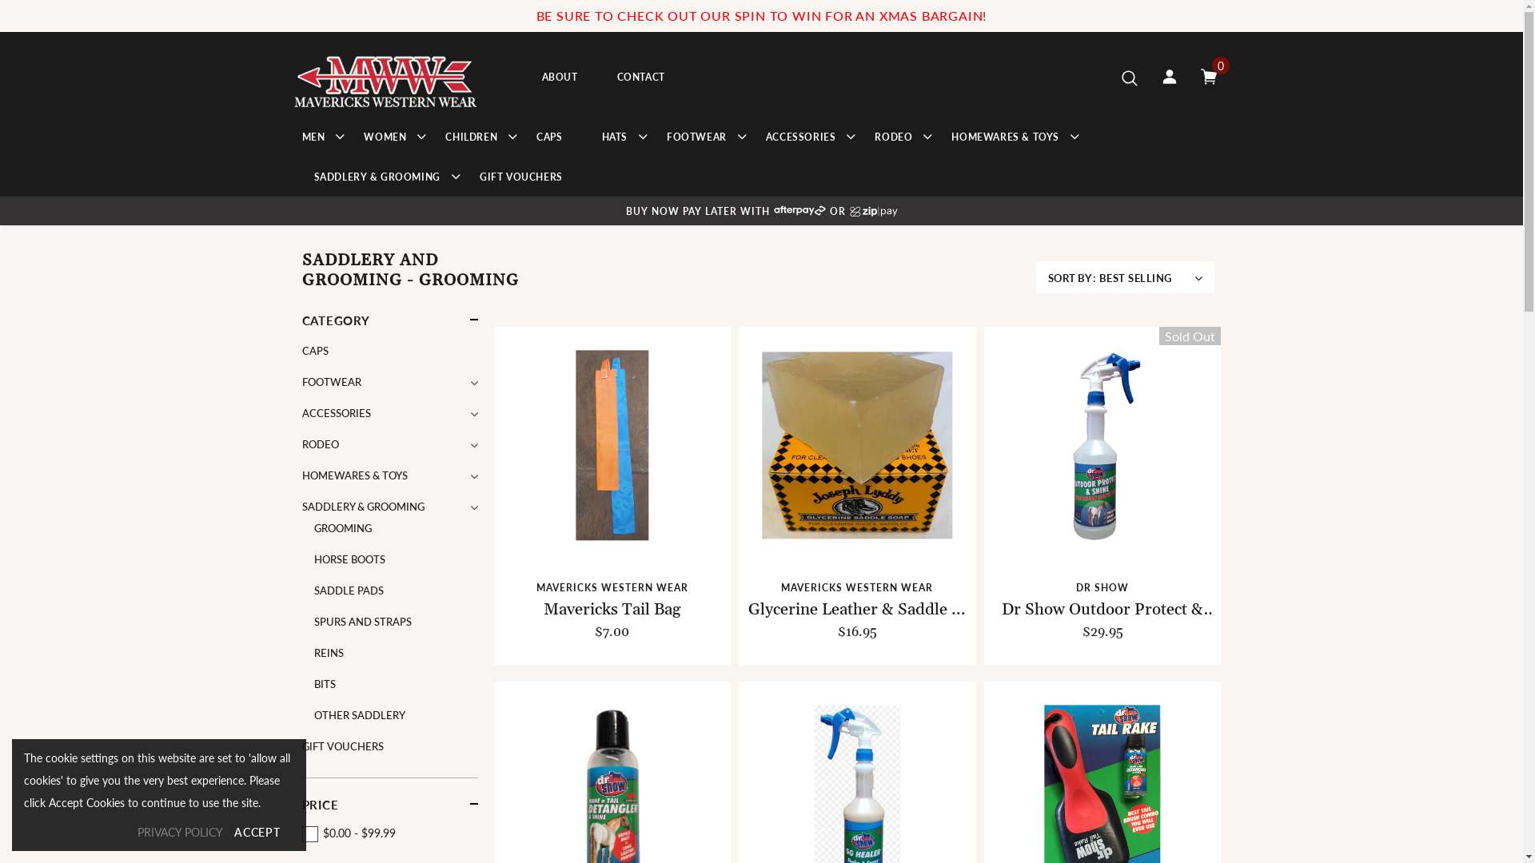 This screenshot has width=1535, height=863. Describe the element at coordinates (1170, 77) in the screenshot. I see `User Icon` at that location.